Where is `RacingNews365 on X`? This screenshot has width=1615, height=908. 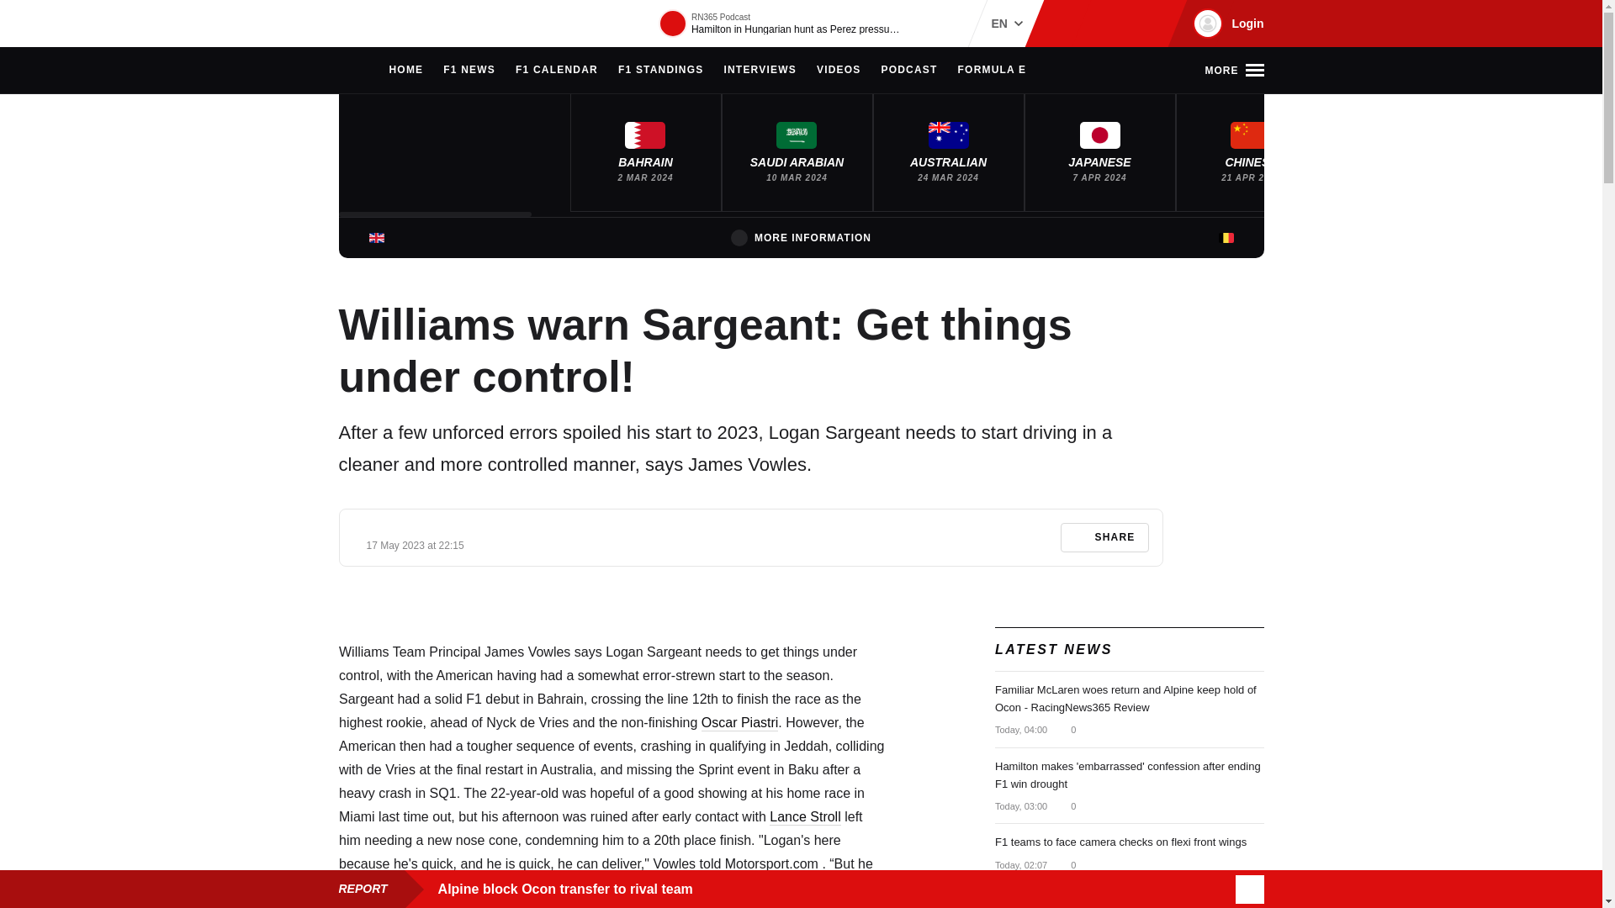
RacingNews365 on X is located at coordinates (1121, 24).